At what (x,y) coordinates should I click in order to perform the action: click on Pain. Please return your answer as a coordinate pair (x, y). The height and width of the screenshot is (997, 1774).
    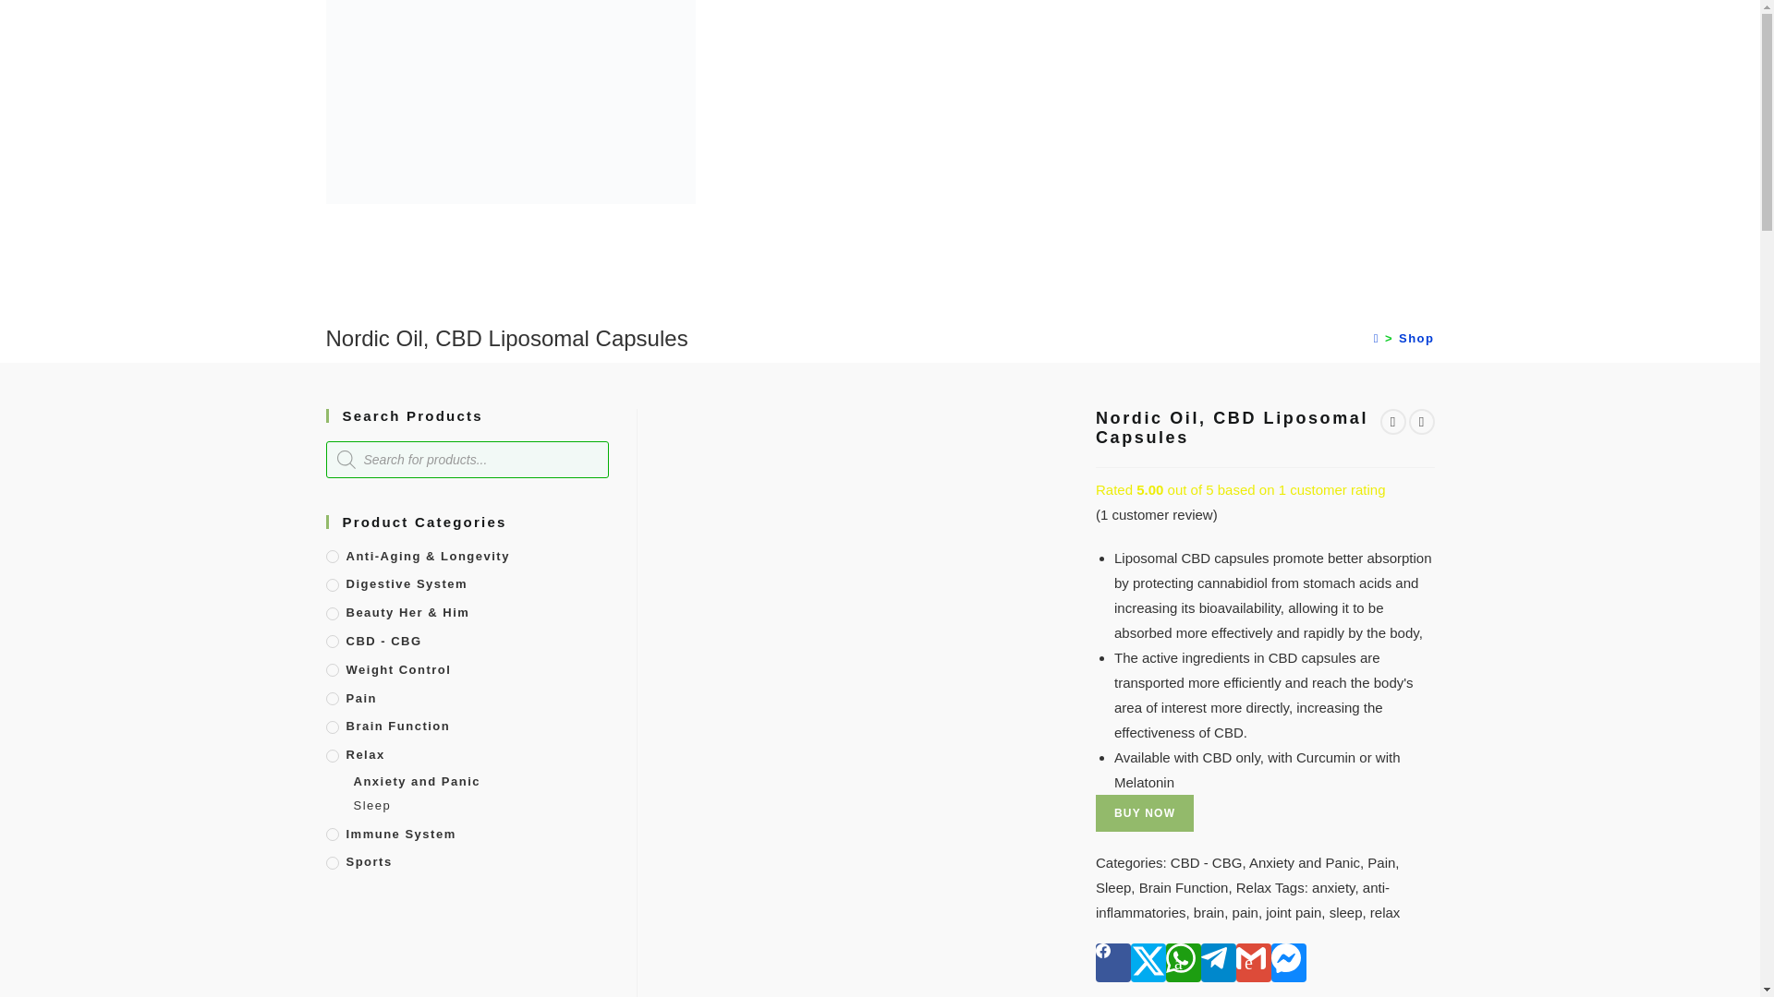
    Looking at the image, I should click on (1380, 862).